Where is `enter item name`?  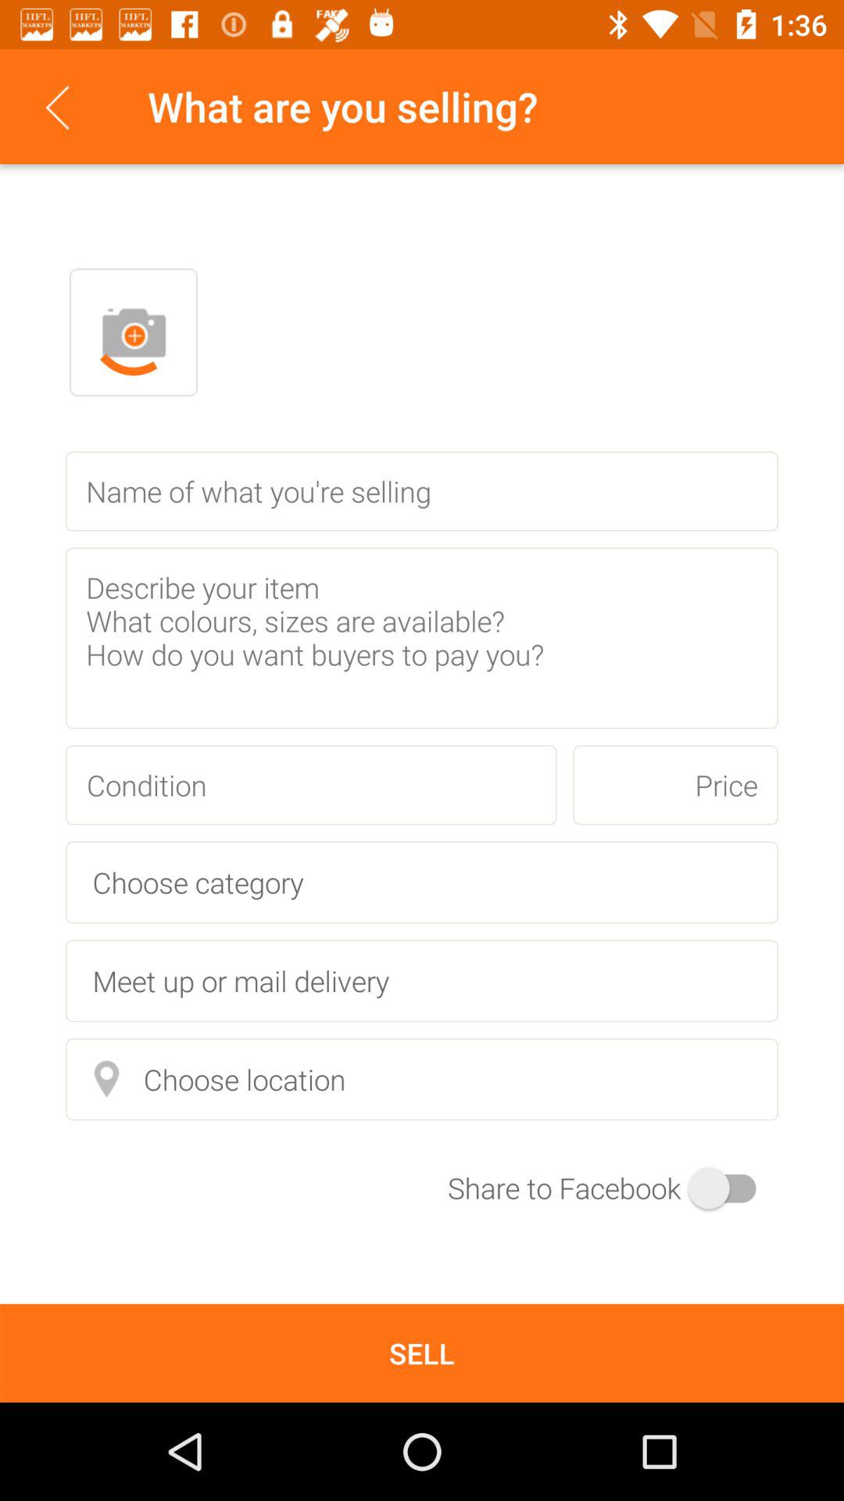 enter item name is located at coordinates (422, 491).